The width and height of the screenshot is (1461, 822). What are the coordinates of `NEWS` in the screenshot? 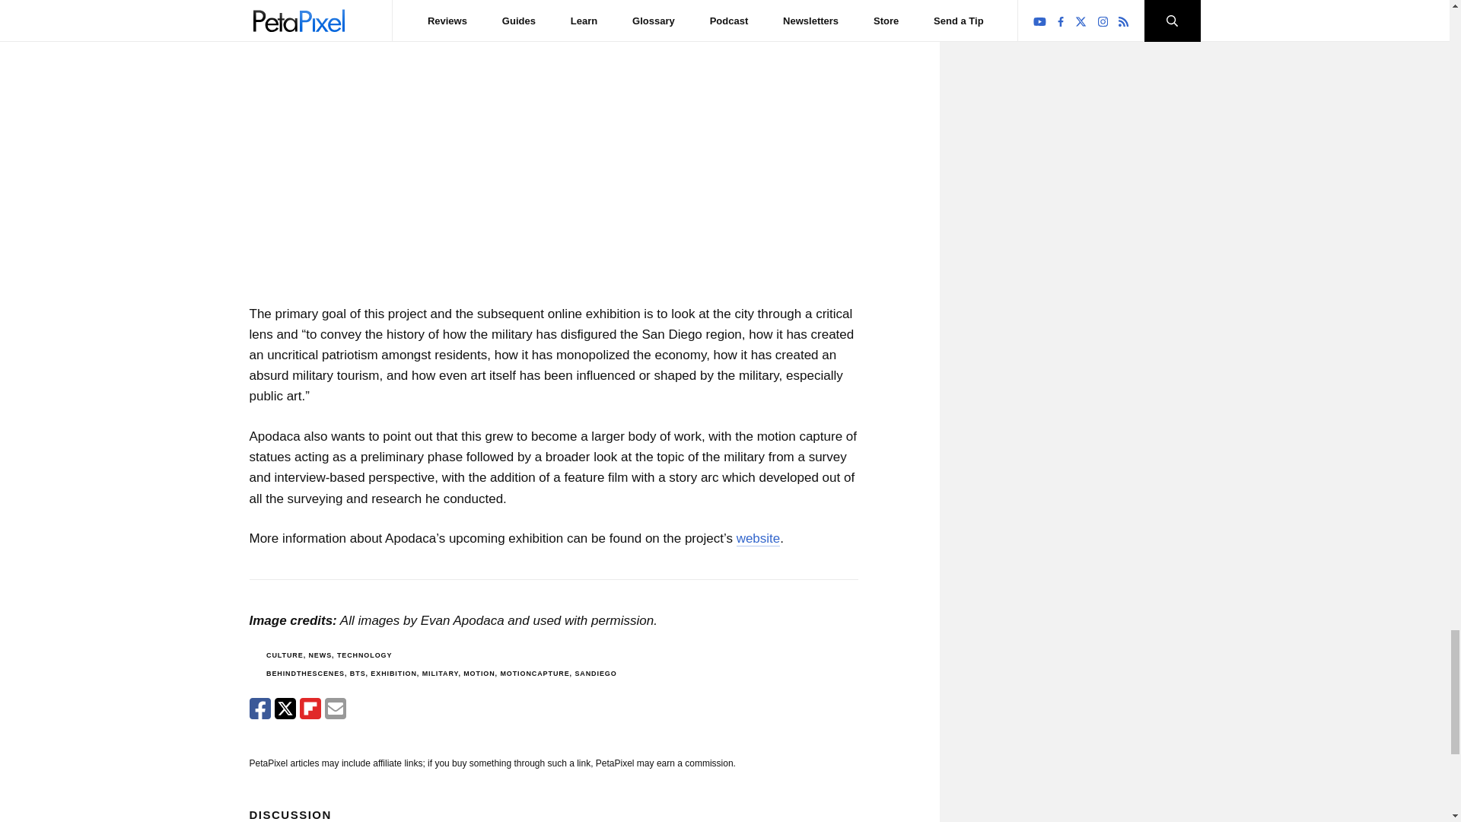 It's located at (320, 655).